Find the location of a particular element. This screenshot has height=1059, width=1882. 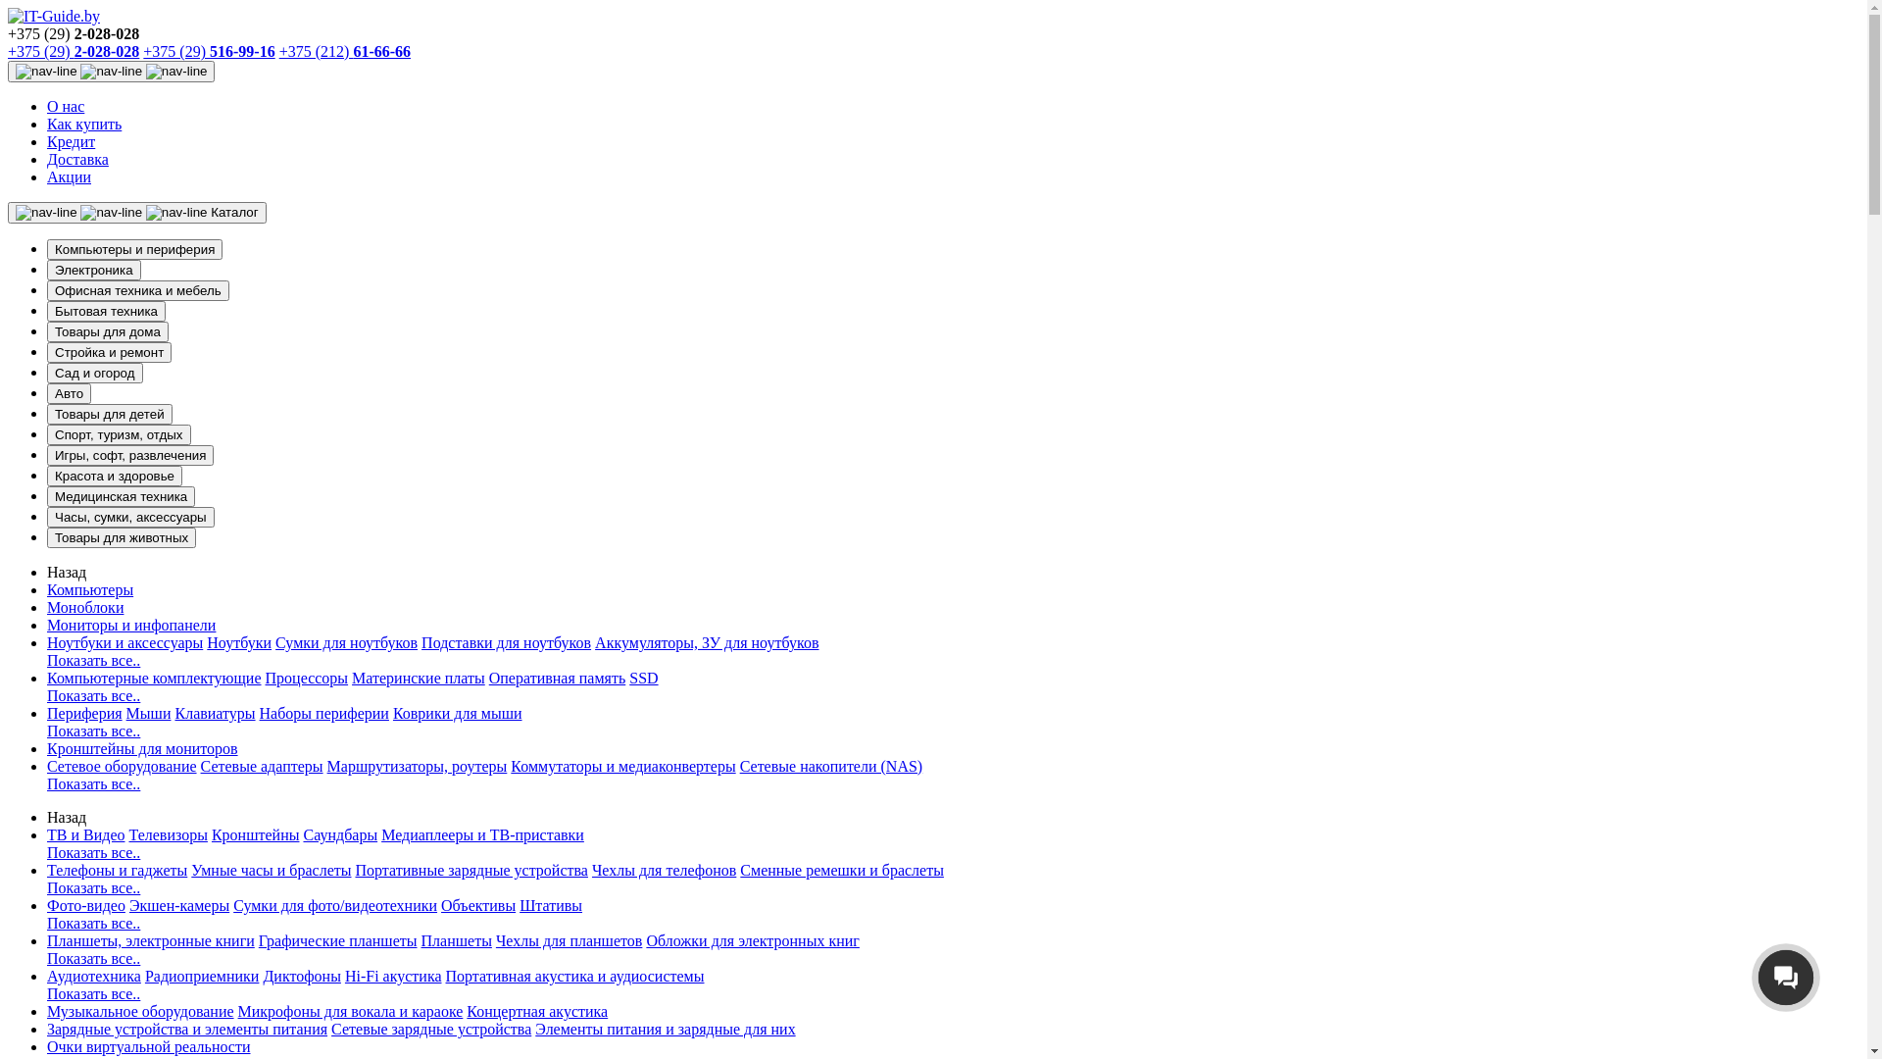

+375 (212) 61-66-66 is located at coordinates (345, 51).